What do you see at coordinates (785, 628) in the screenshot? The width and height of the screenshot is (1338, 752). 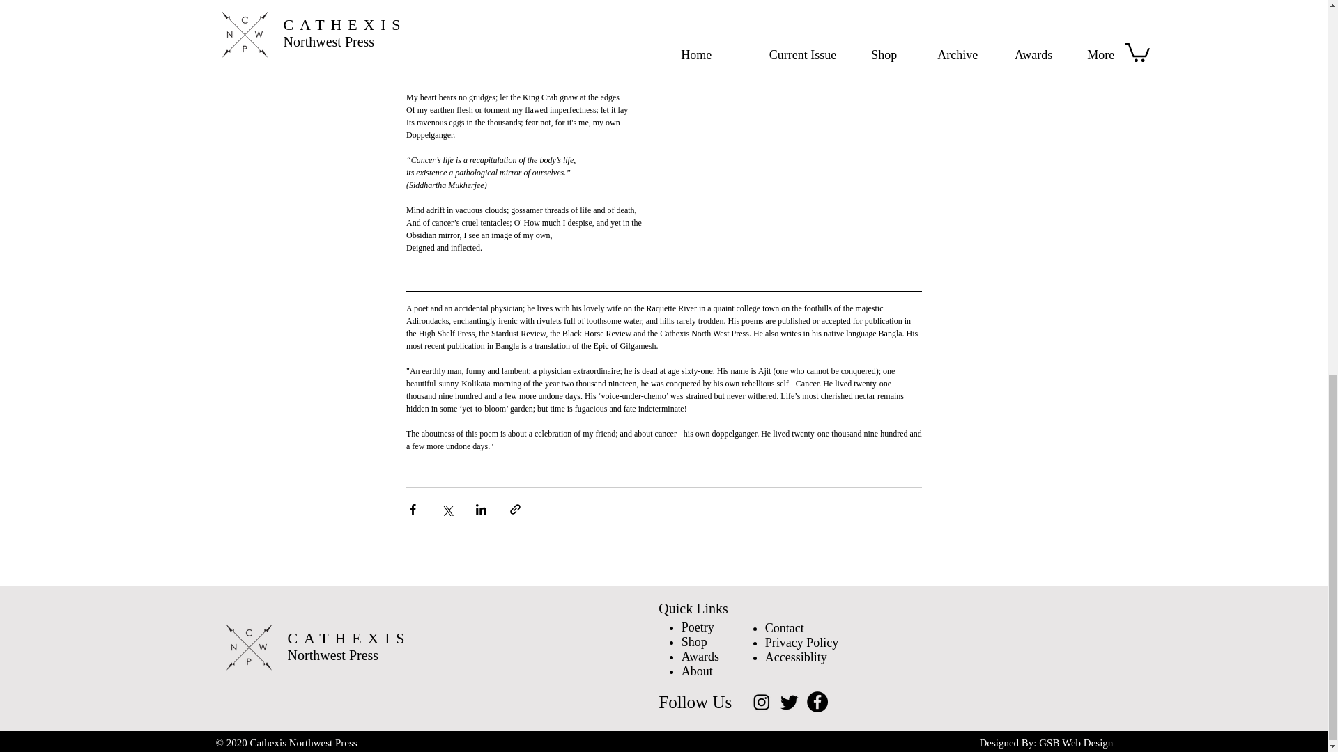 I see `Contact` at bounding box center [785, 628].